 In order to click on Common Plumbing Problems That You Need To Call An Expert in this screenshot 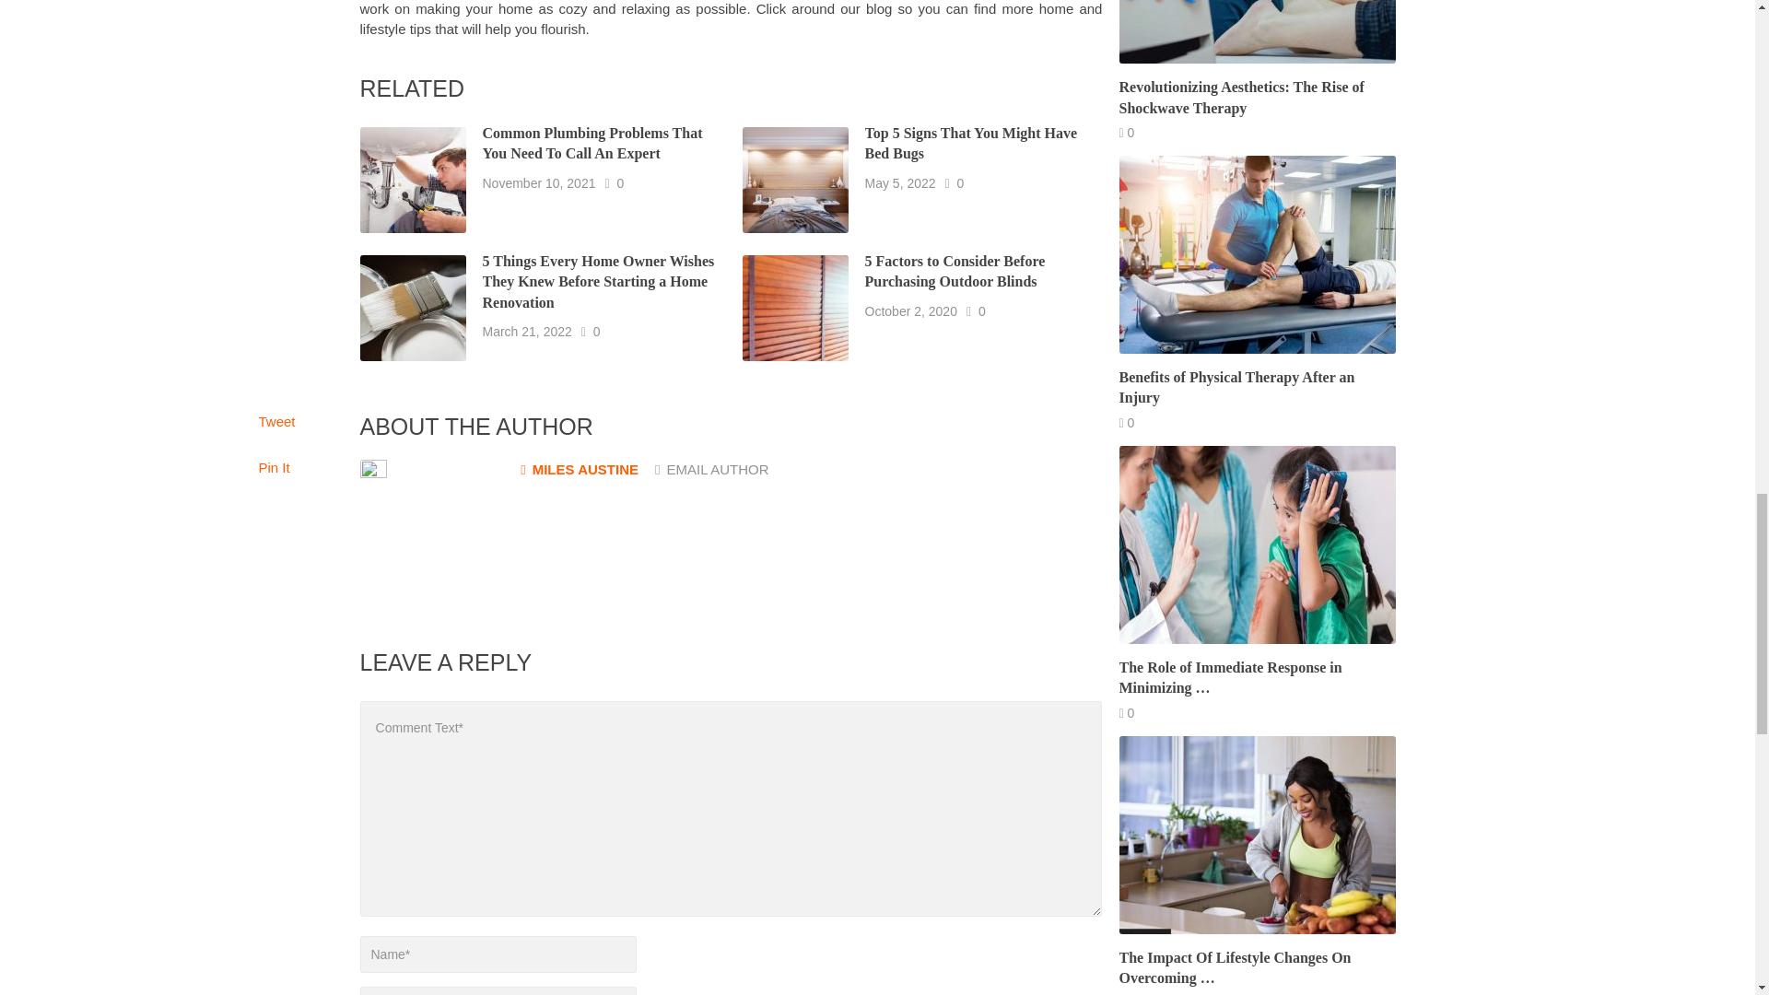, I will do `click(592, 144)`.